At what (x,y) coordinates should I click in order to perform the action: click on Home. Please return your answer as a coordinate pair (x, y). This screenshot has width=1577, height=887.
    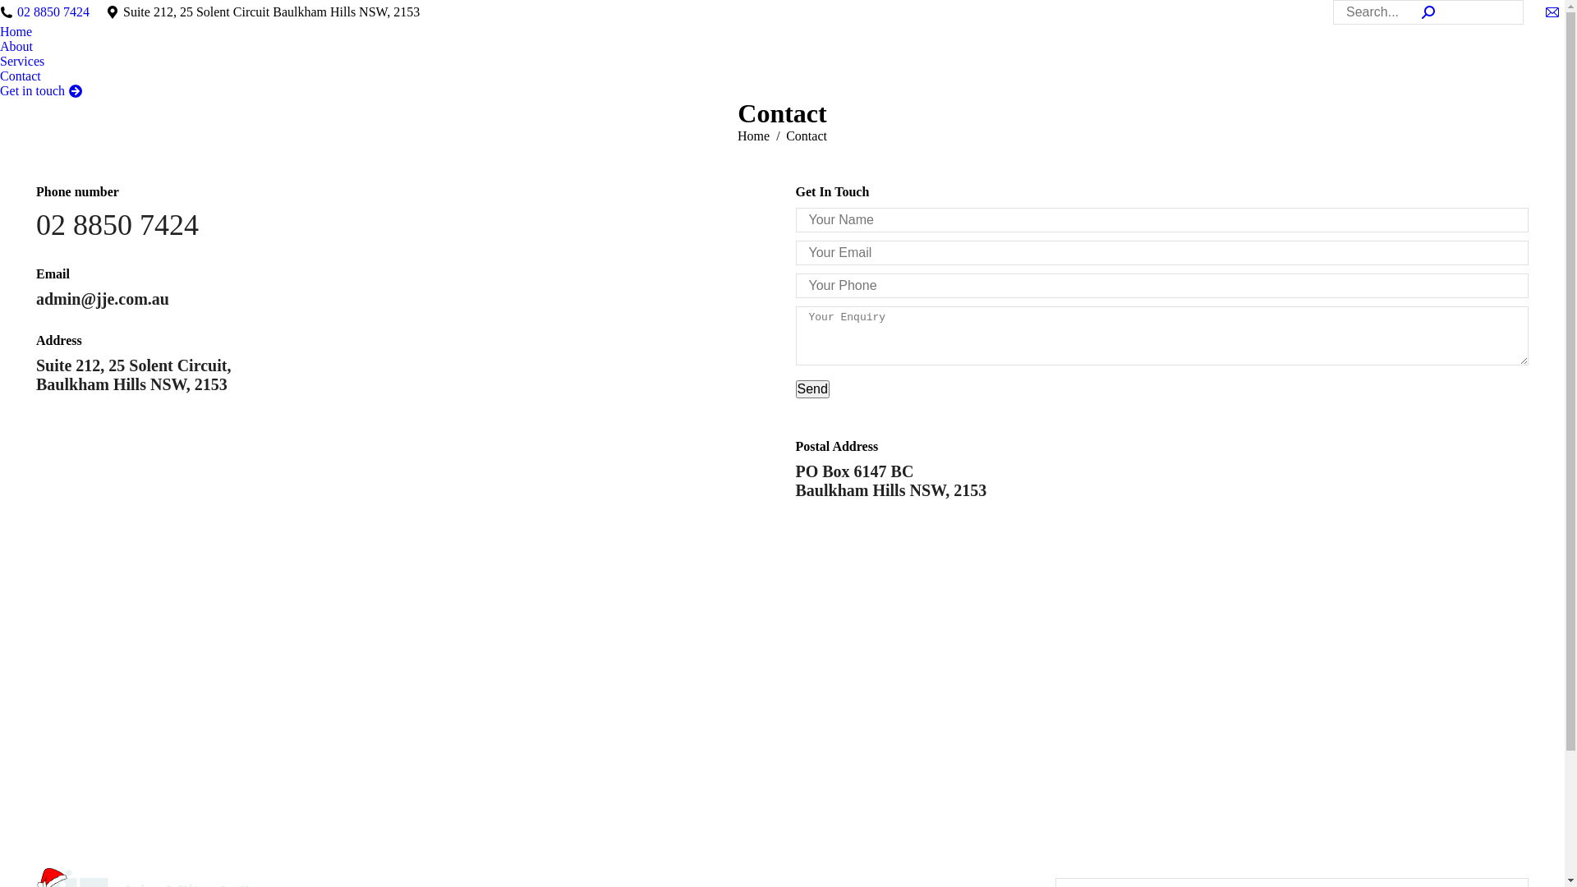
    Looking at the image, I should click on (16, 32).